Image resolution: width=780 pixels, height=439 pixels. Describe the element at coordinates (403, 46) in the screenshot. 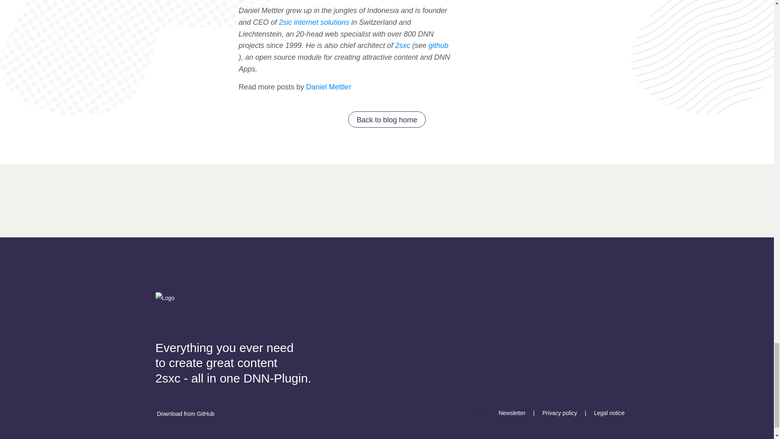

I see `2sxc` at that location.